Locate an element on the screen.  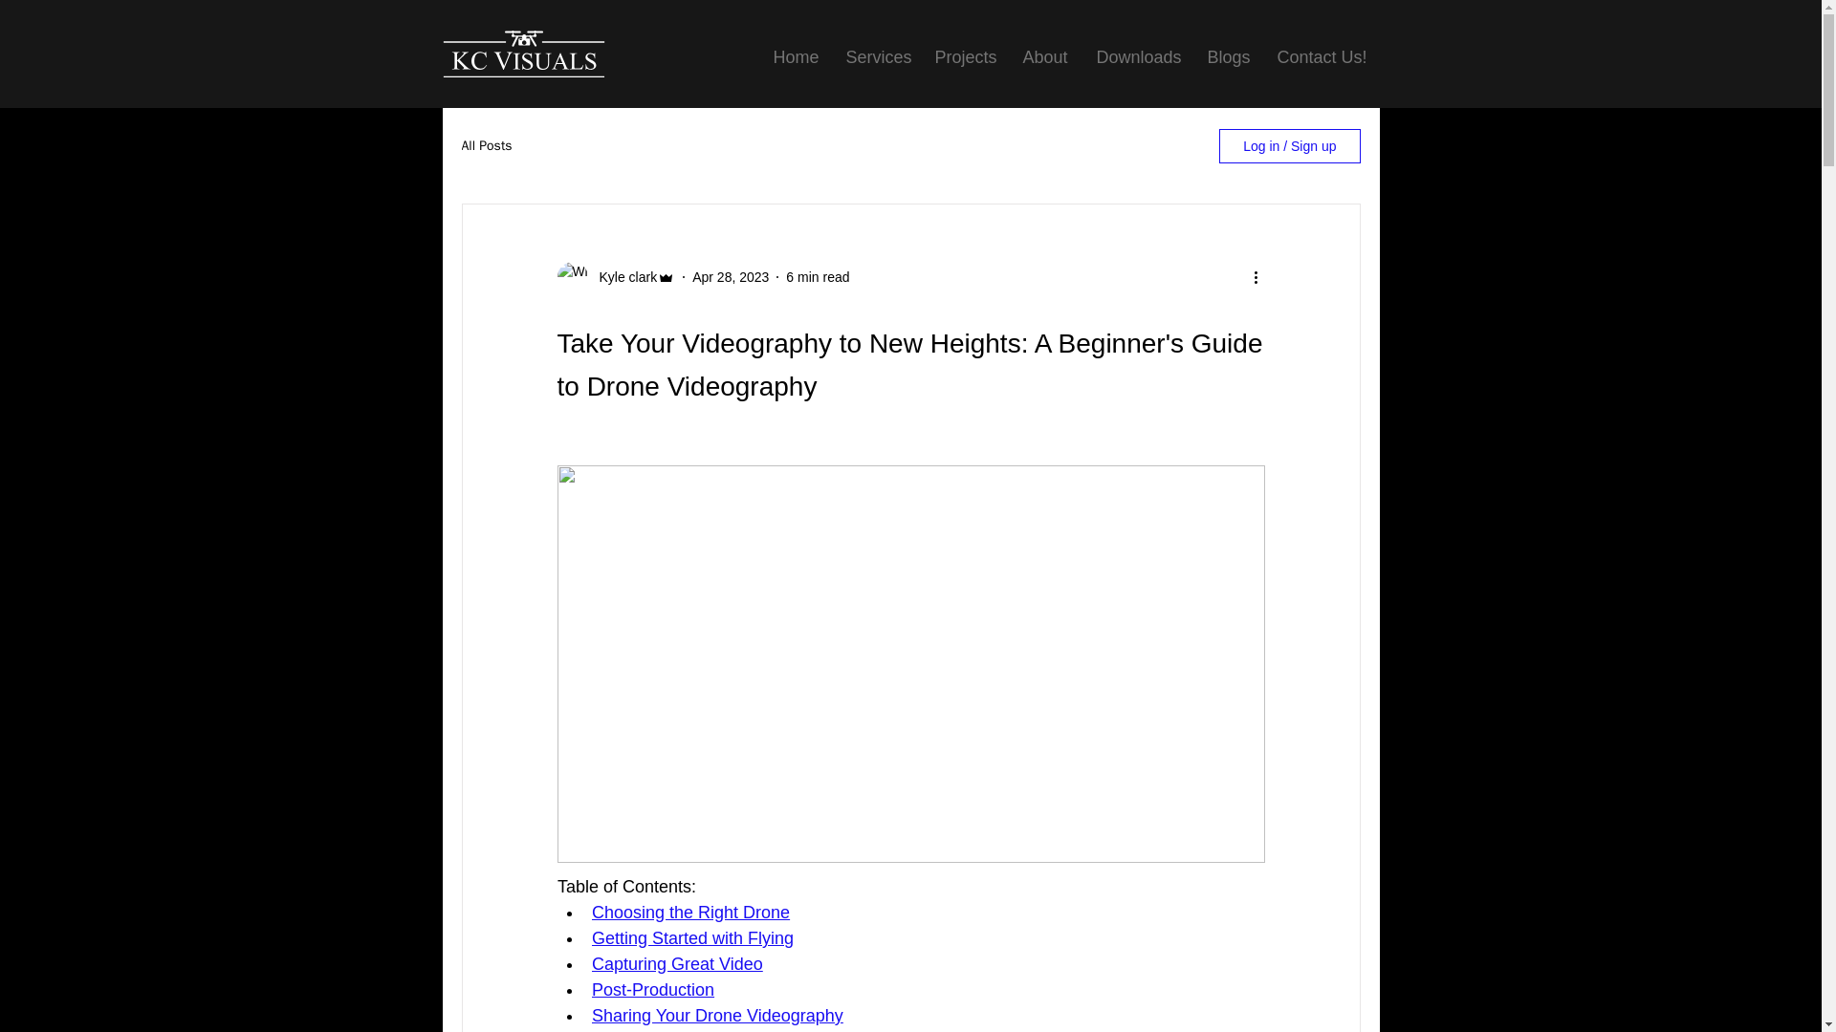
Choosing the Right Drone is located at coordinates (690, 913).